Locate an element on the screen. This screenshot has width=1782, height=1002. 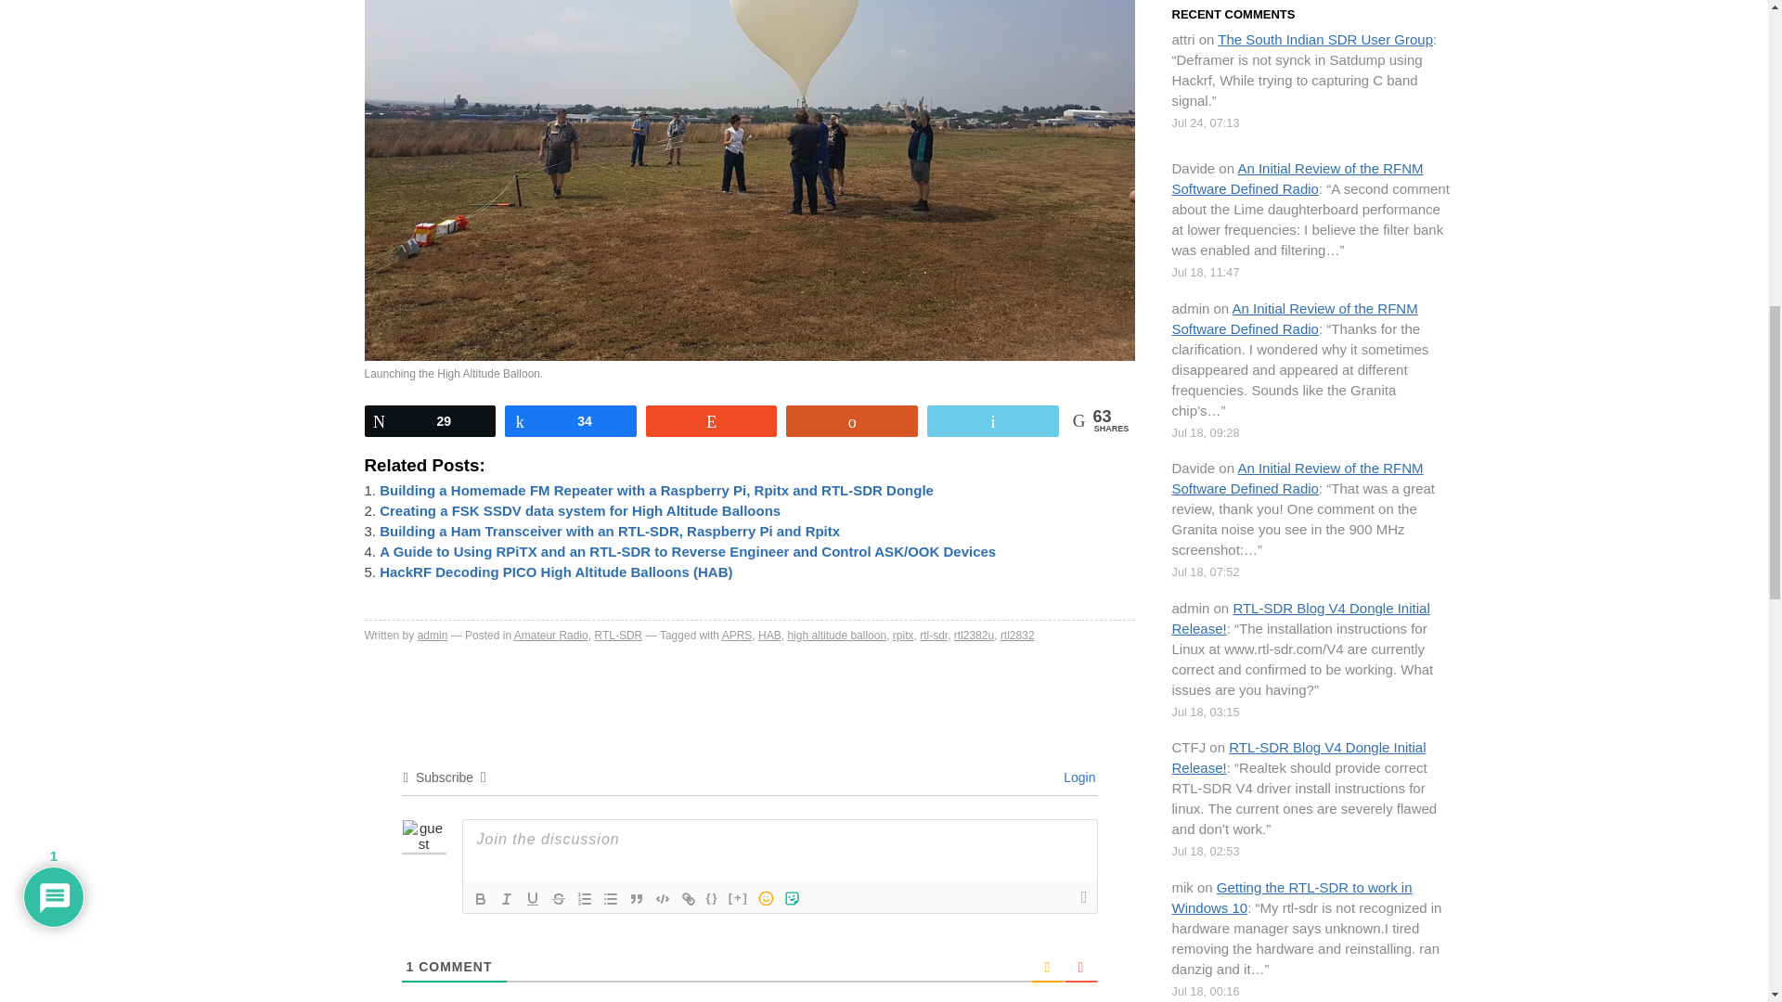
Strike is located at coordinates (559, 897).